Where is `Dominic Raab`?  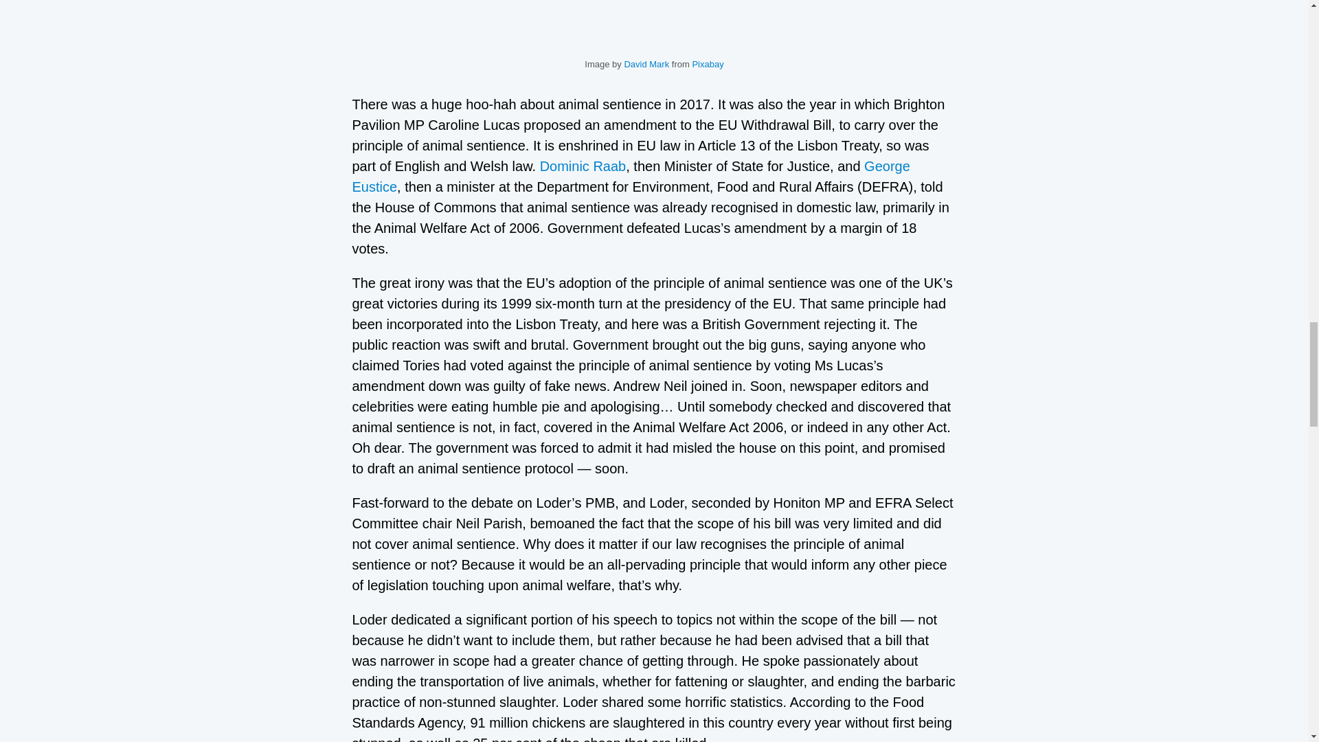 Dominic Raab is located at coordinates (583, 166).